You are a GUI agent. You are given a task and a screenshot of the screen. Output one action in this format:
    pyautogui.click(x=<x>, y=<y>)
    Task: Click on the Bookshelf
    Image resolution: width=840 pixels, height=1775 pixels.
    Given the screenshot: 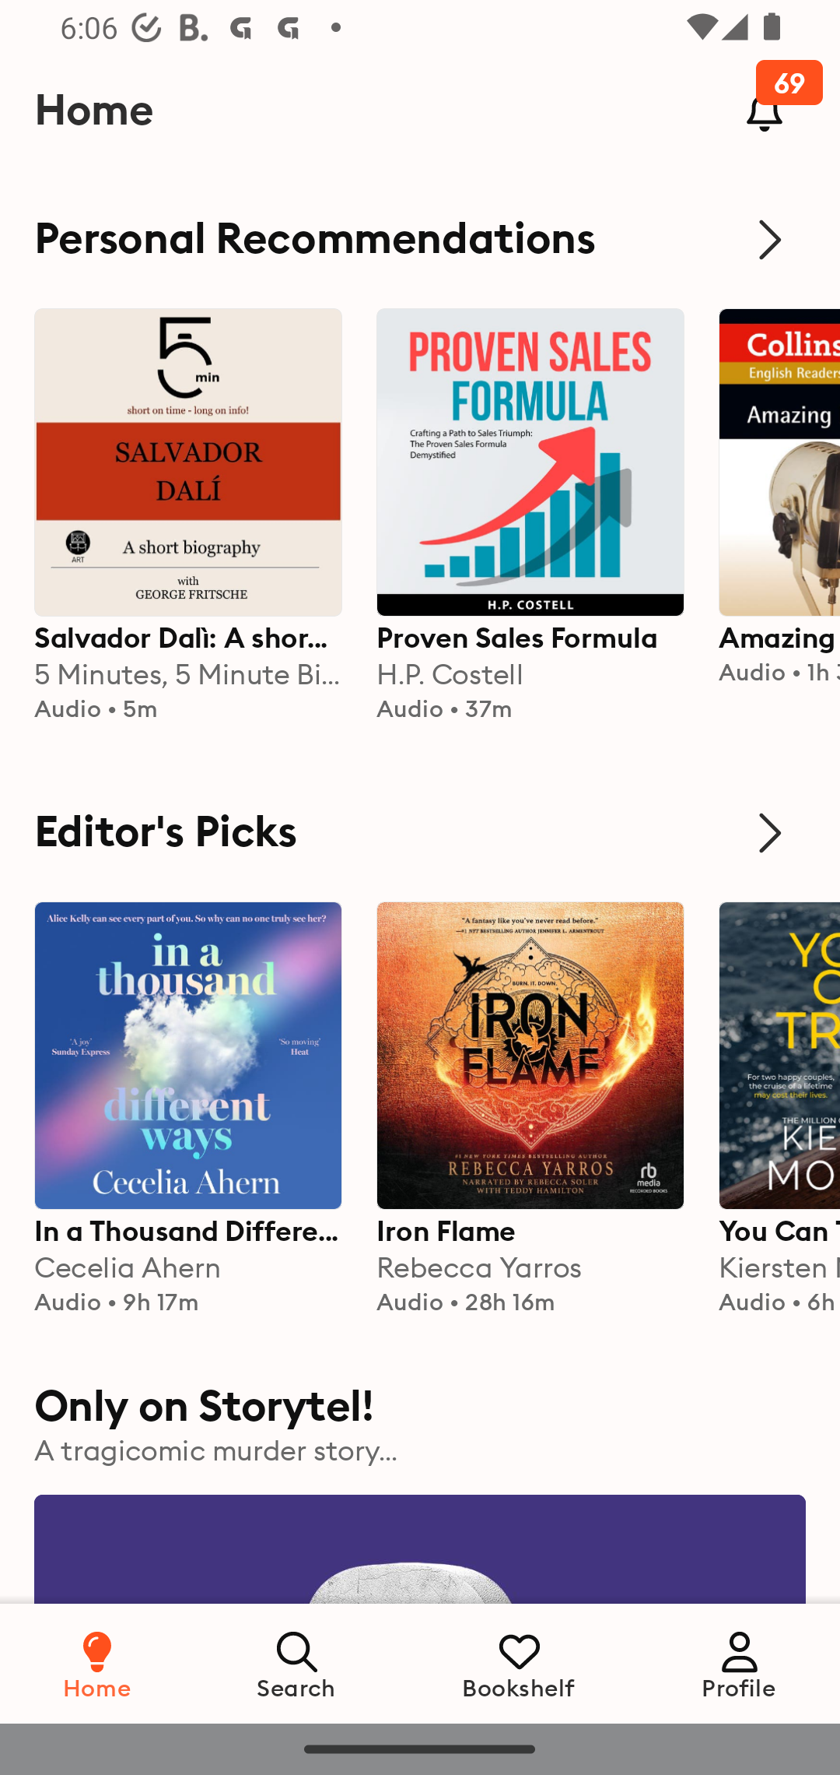 What is the action you would take?
    pyautogui.click(x=519, y=1663)
    